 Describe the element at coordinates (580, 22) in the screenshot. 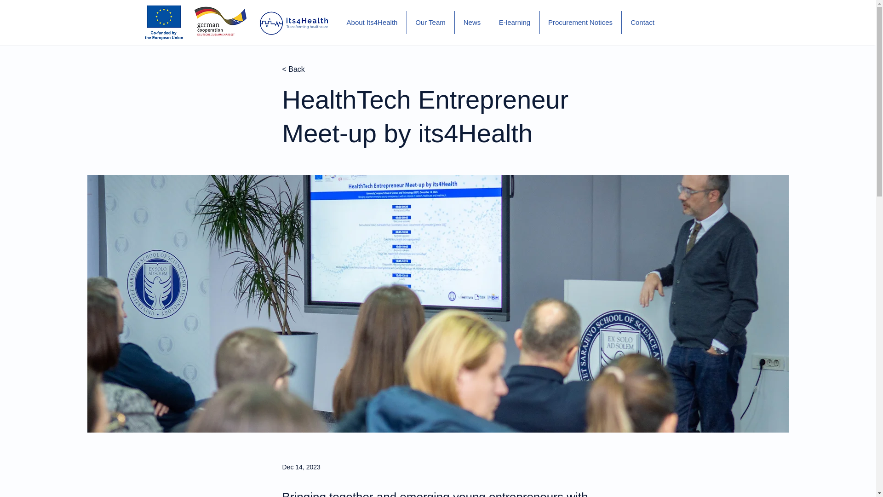

I see `Procurement Notices` at that location.